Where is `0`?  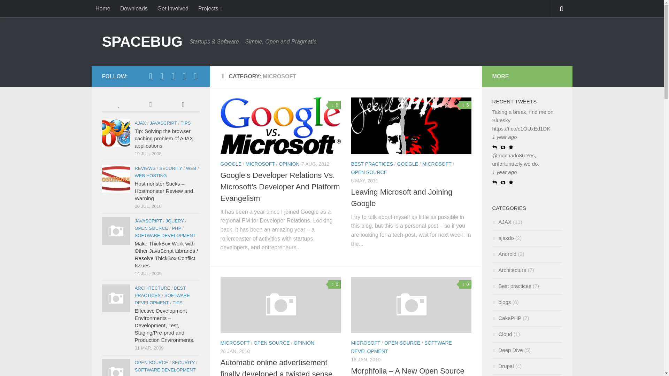
0 is located at coordinates (334, 284).